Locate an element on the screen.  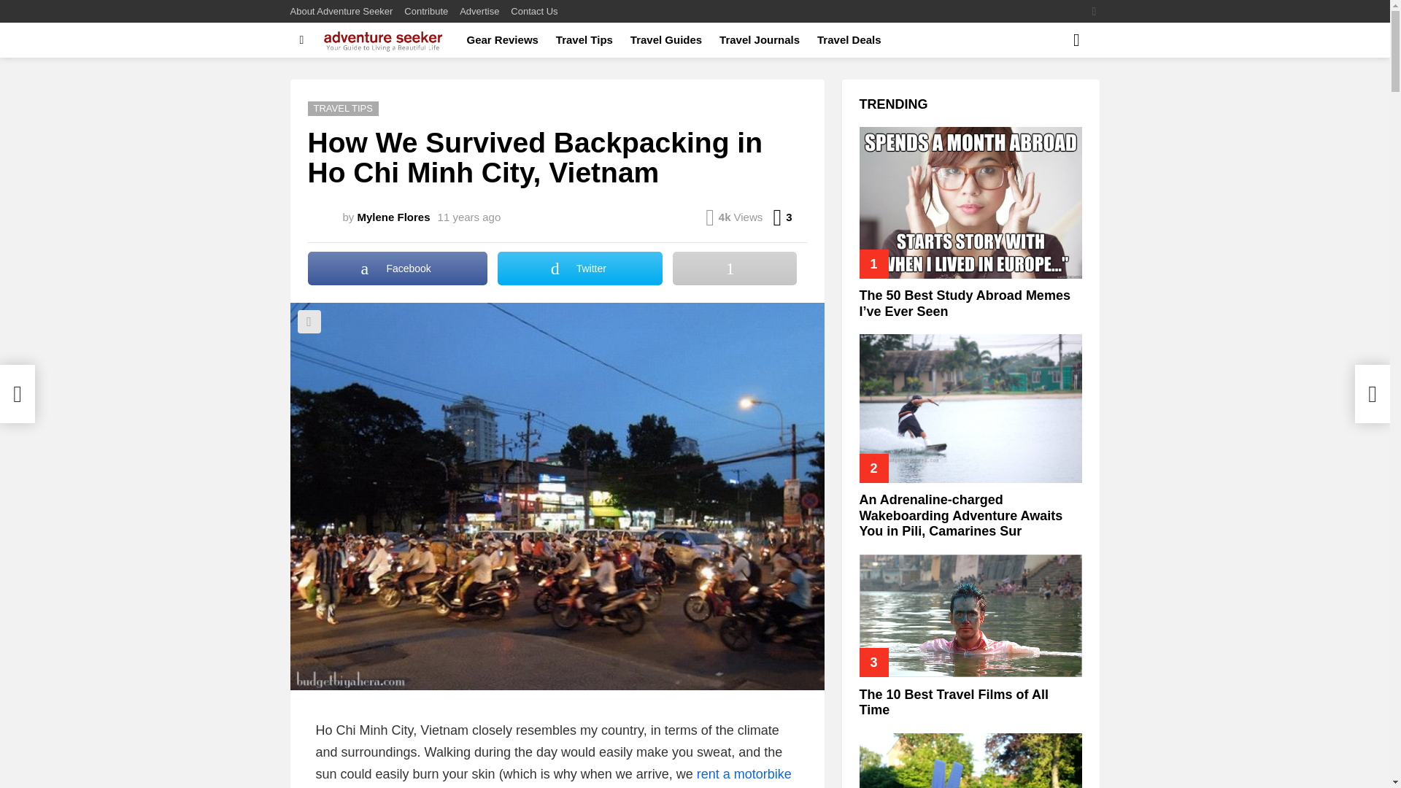
Travel Tips is located at coordinates (584, 39).